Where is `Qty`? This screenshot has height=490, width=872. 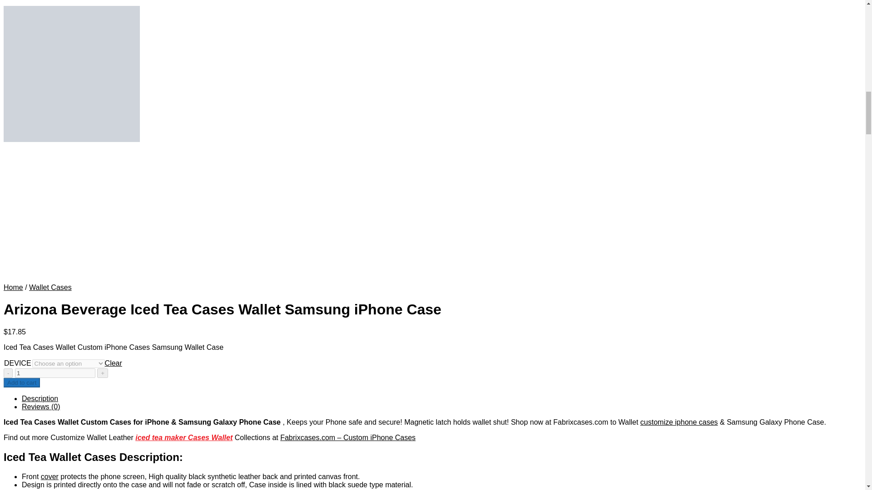
Qty is located at coordinates (54, 373).